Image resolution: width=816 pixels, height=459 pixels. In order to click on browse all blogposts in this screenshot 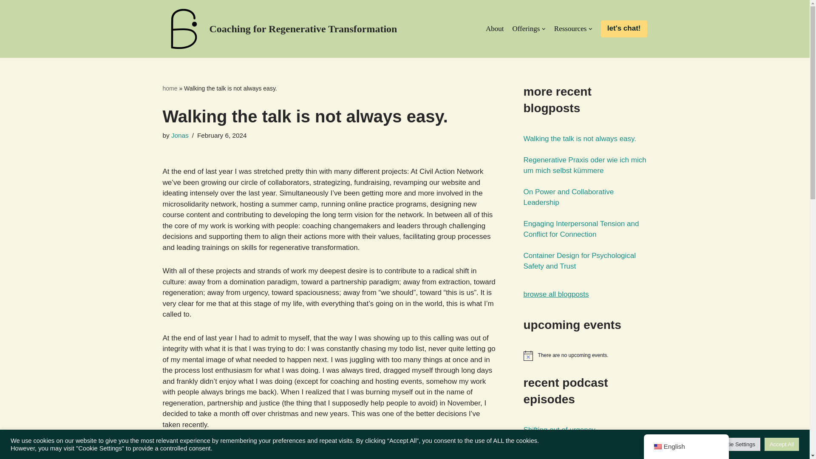, I will do `click(556, 294)`.